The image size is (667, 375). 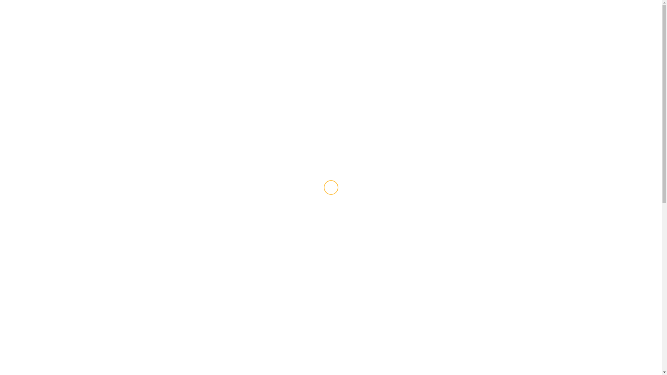 What do you see at coordinates (315, 365) in the screenshot?
I see `Cookie instellingen` at bounding box center [315, 365].